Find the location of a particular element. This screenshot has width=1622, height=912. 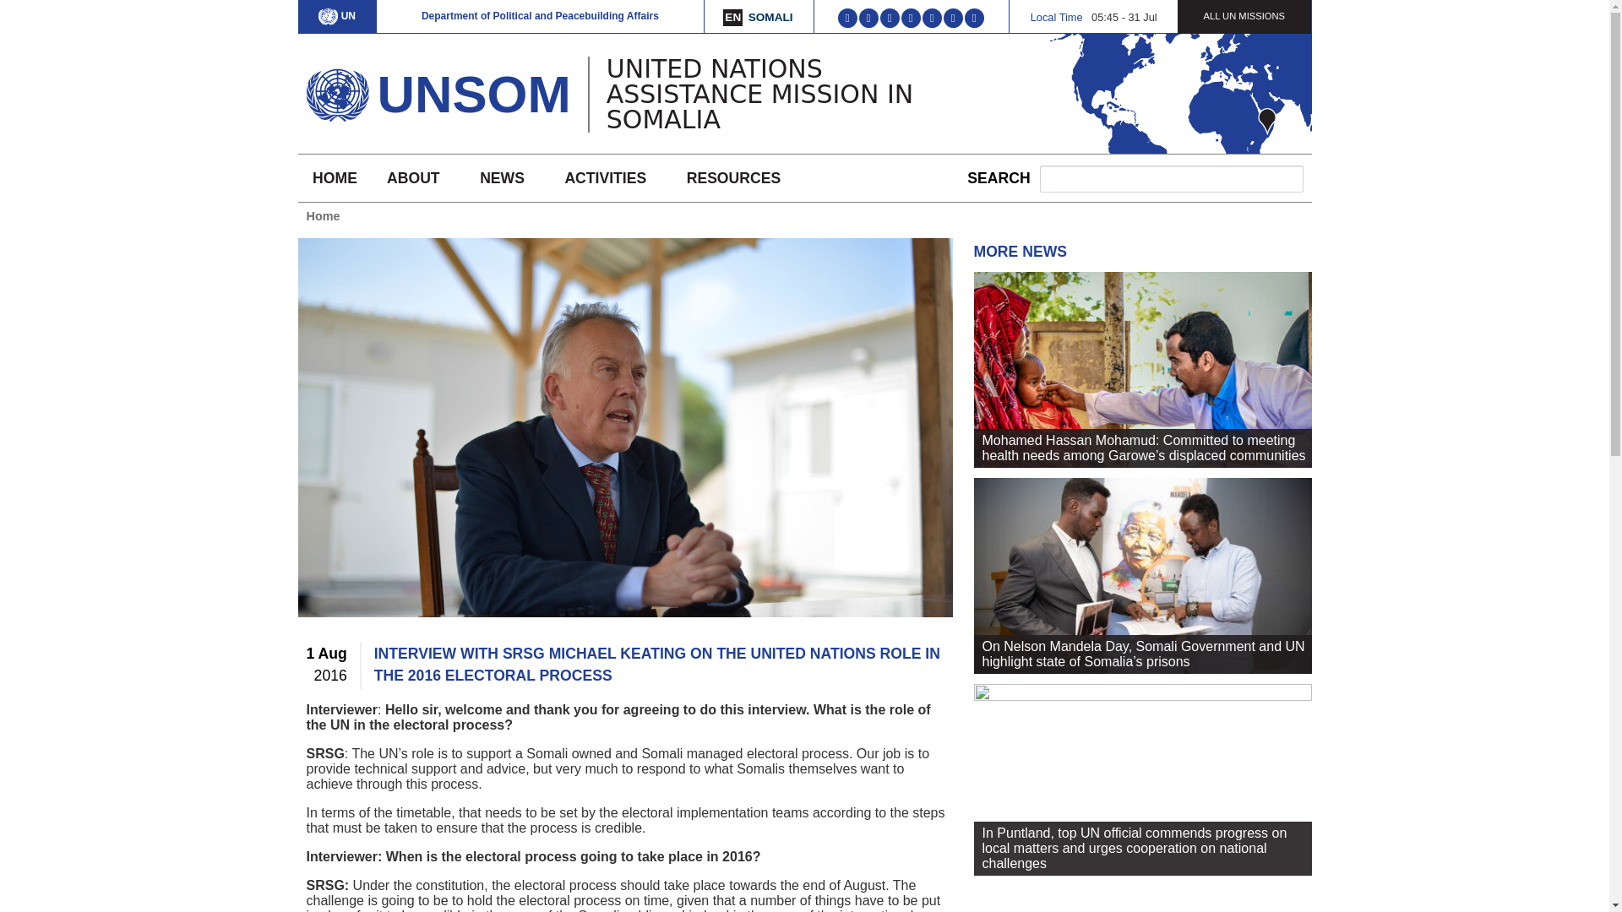

Home is located at coordinates (473, 93).